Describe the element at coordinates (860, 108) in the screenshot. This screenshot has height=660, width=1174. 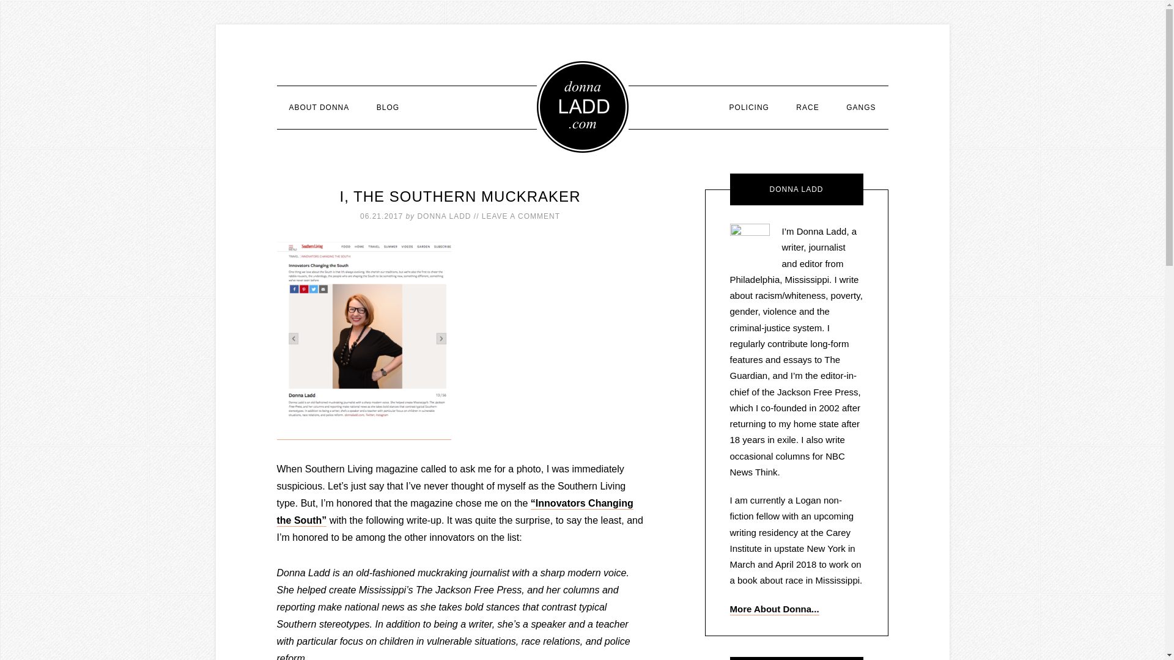
I see `GANGS` at that location.